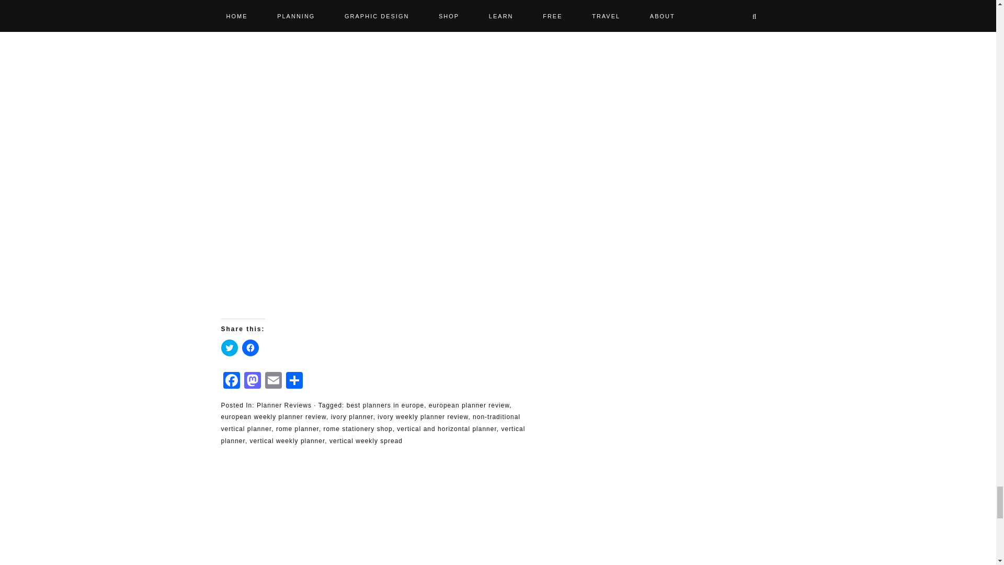 This screenshot has height=565, width=1004. I want to click on Click to share on Twitter, so click(229, 348).